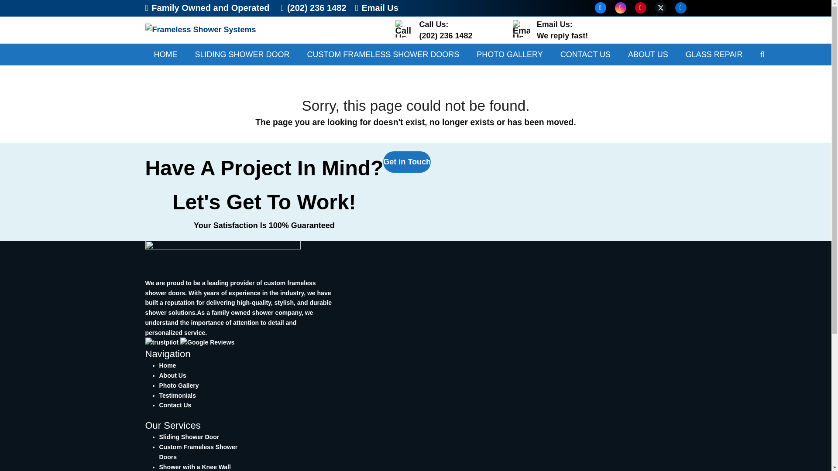 The height and width of the screenshot is (471, 838). Describe the element at coordinates (175, 405) in the screenshot. I see `GLASS REPAIR` at that location.